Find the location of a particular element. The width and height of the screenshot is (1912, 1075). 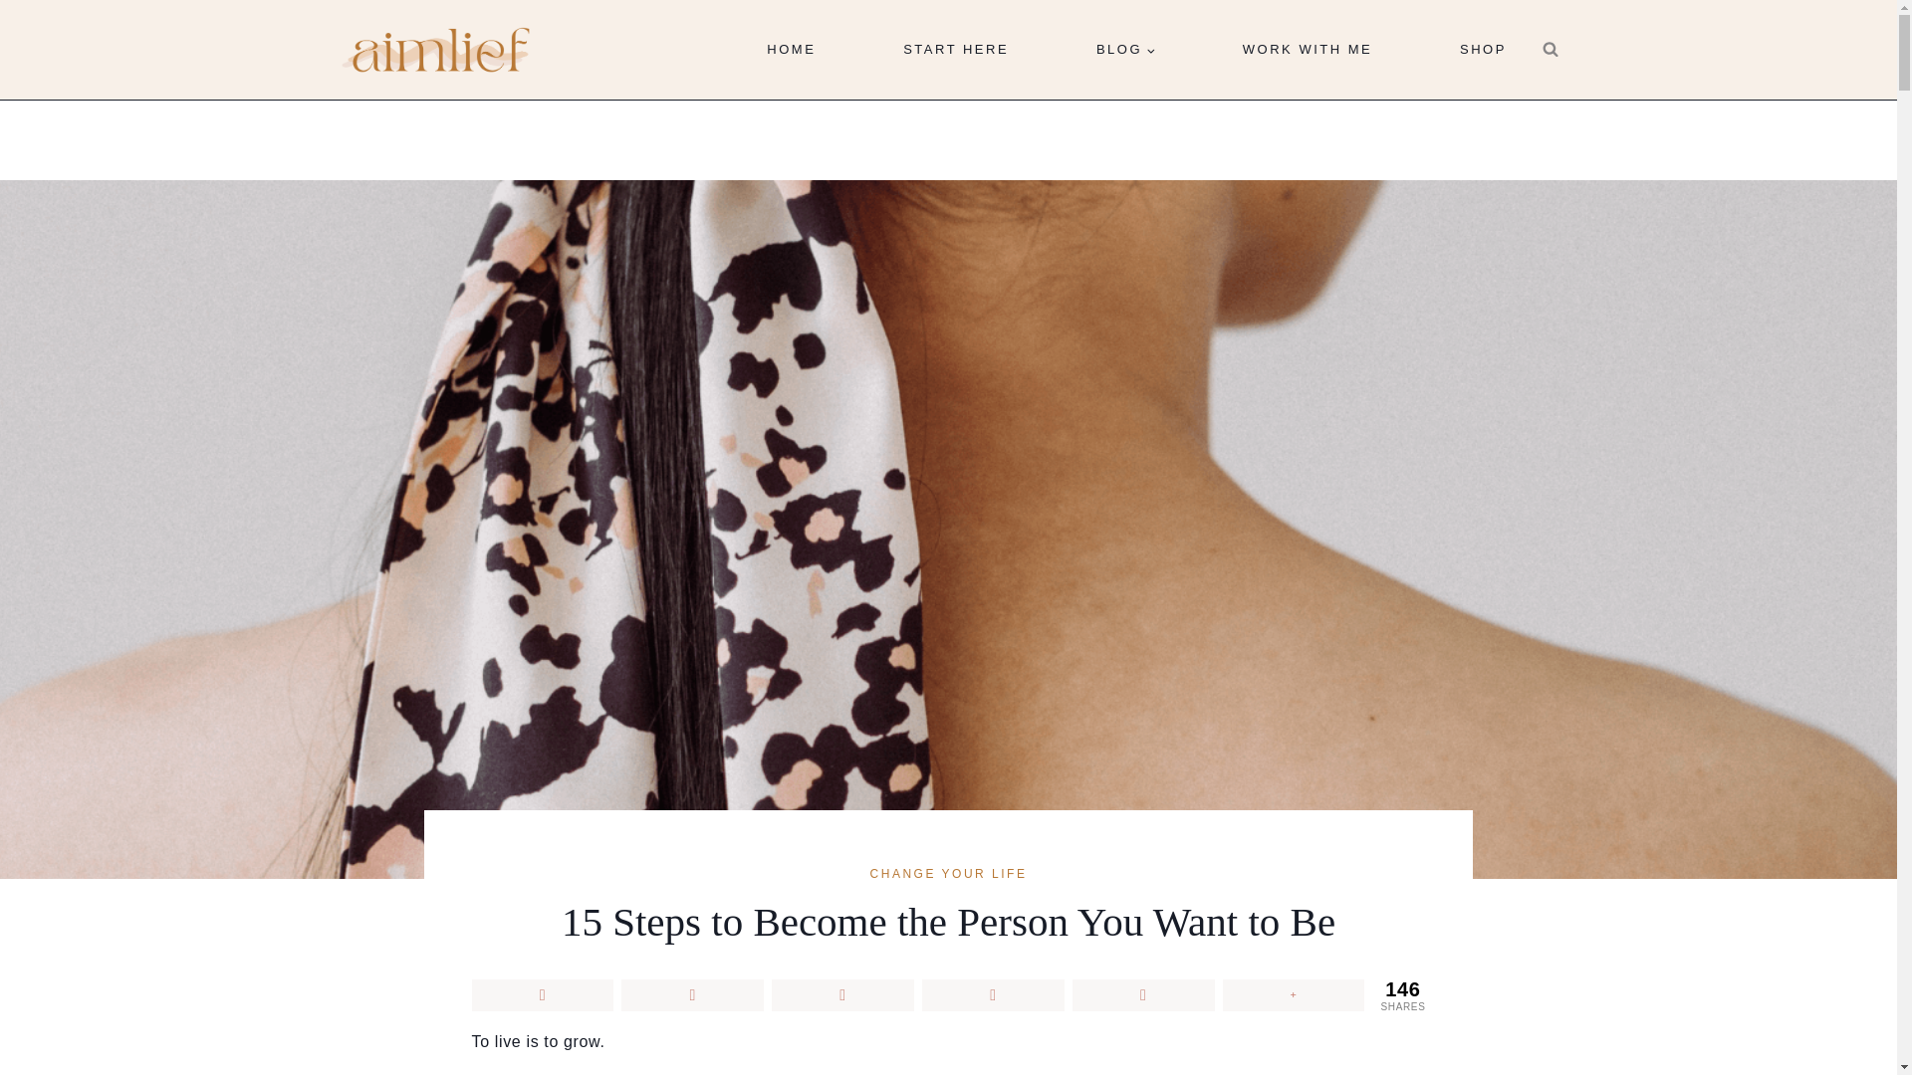

SHOP is located at coordinates (1482, 50).